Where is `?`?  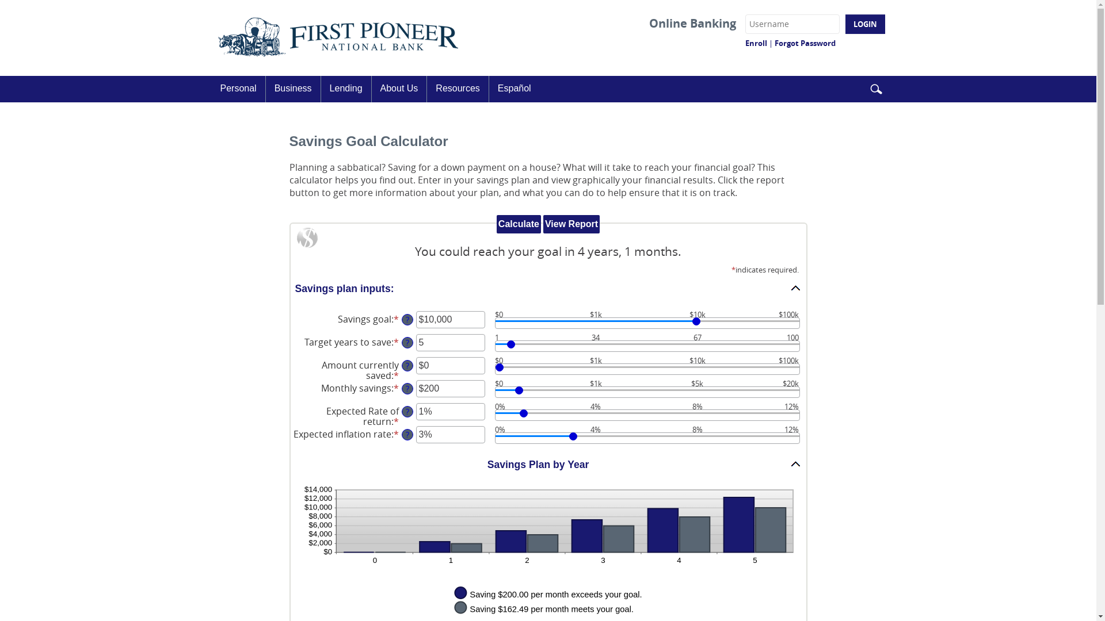
? is located at coordinates (407, 435).